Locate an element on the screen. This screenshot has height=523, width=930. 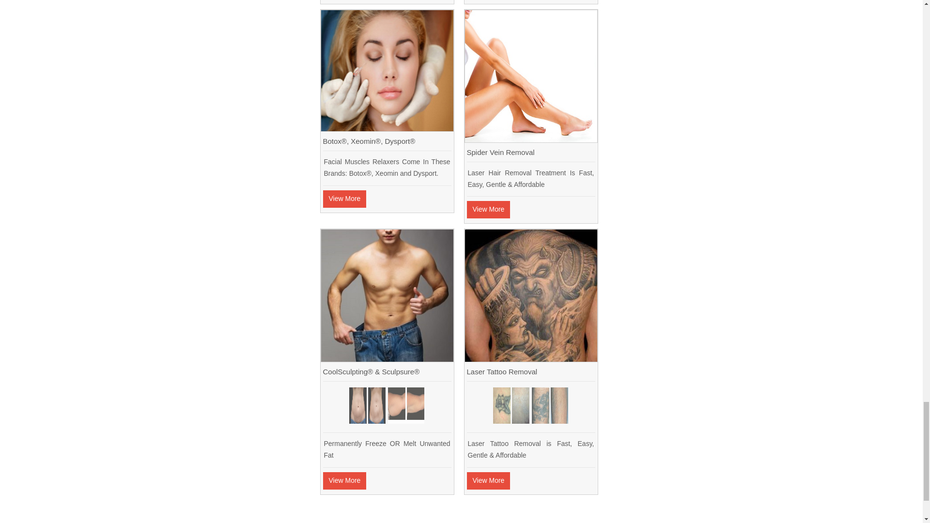
Spider Vein Removal is located at coordinates (531, 139).